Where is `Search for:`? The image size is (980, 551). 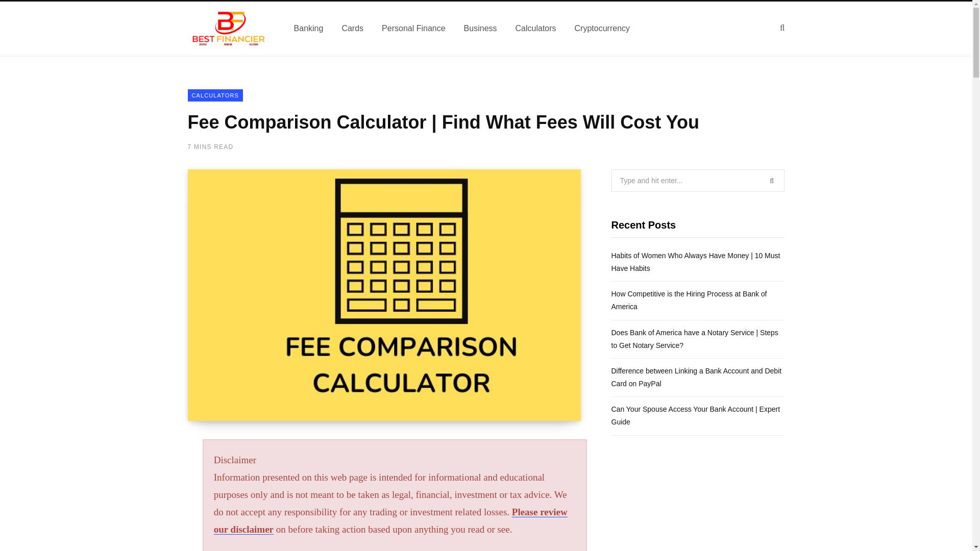 Search for: is located at coordinates (698, 180).